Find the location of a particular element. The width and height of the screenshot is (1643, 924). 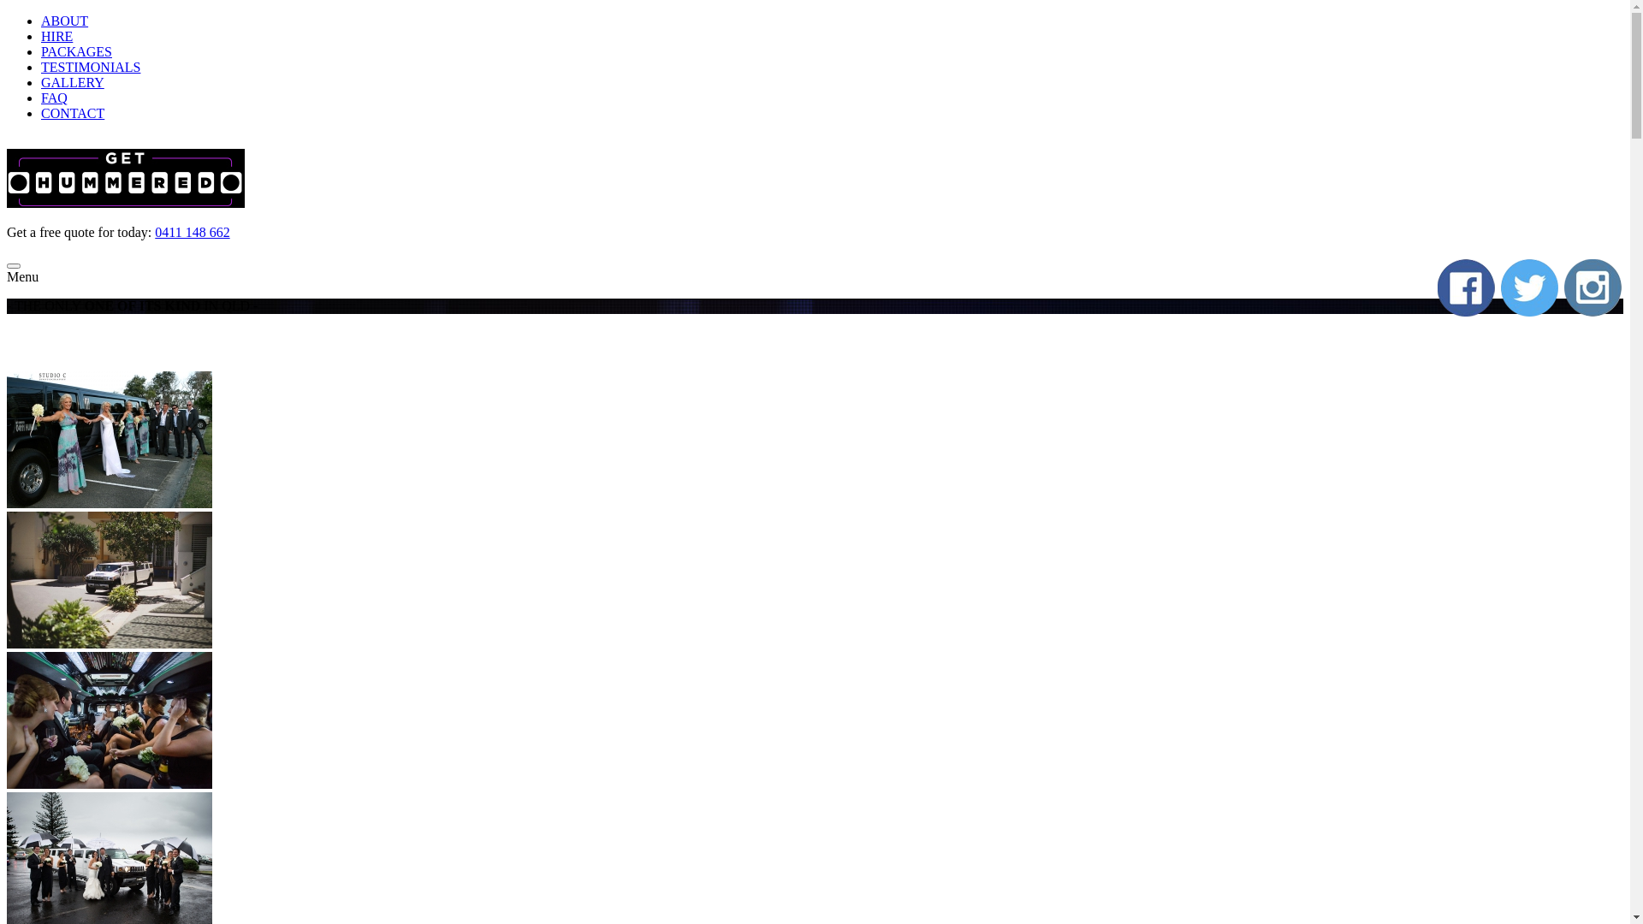

CONTACT is located at coordinates (73, 113).